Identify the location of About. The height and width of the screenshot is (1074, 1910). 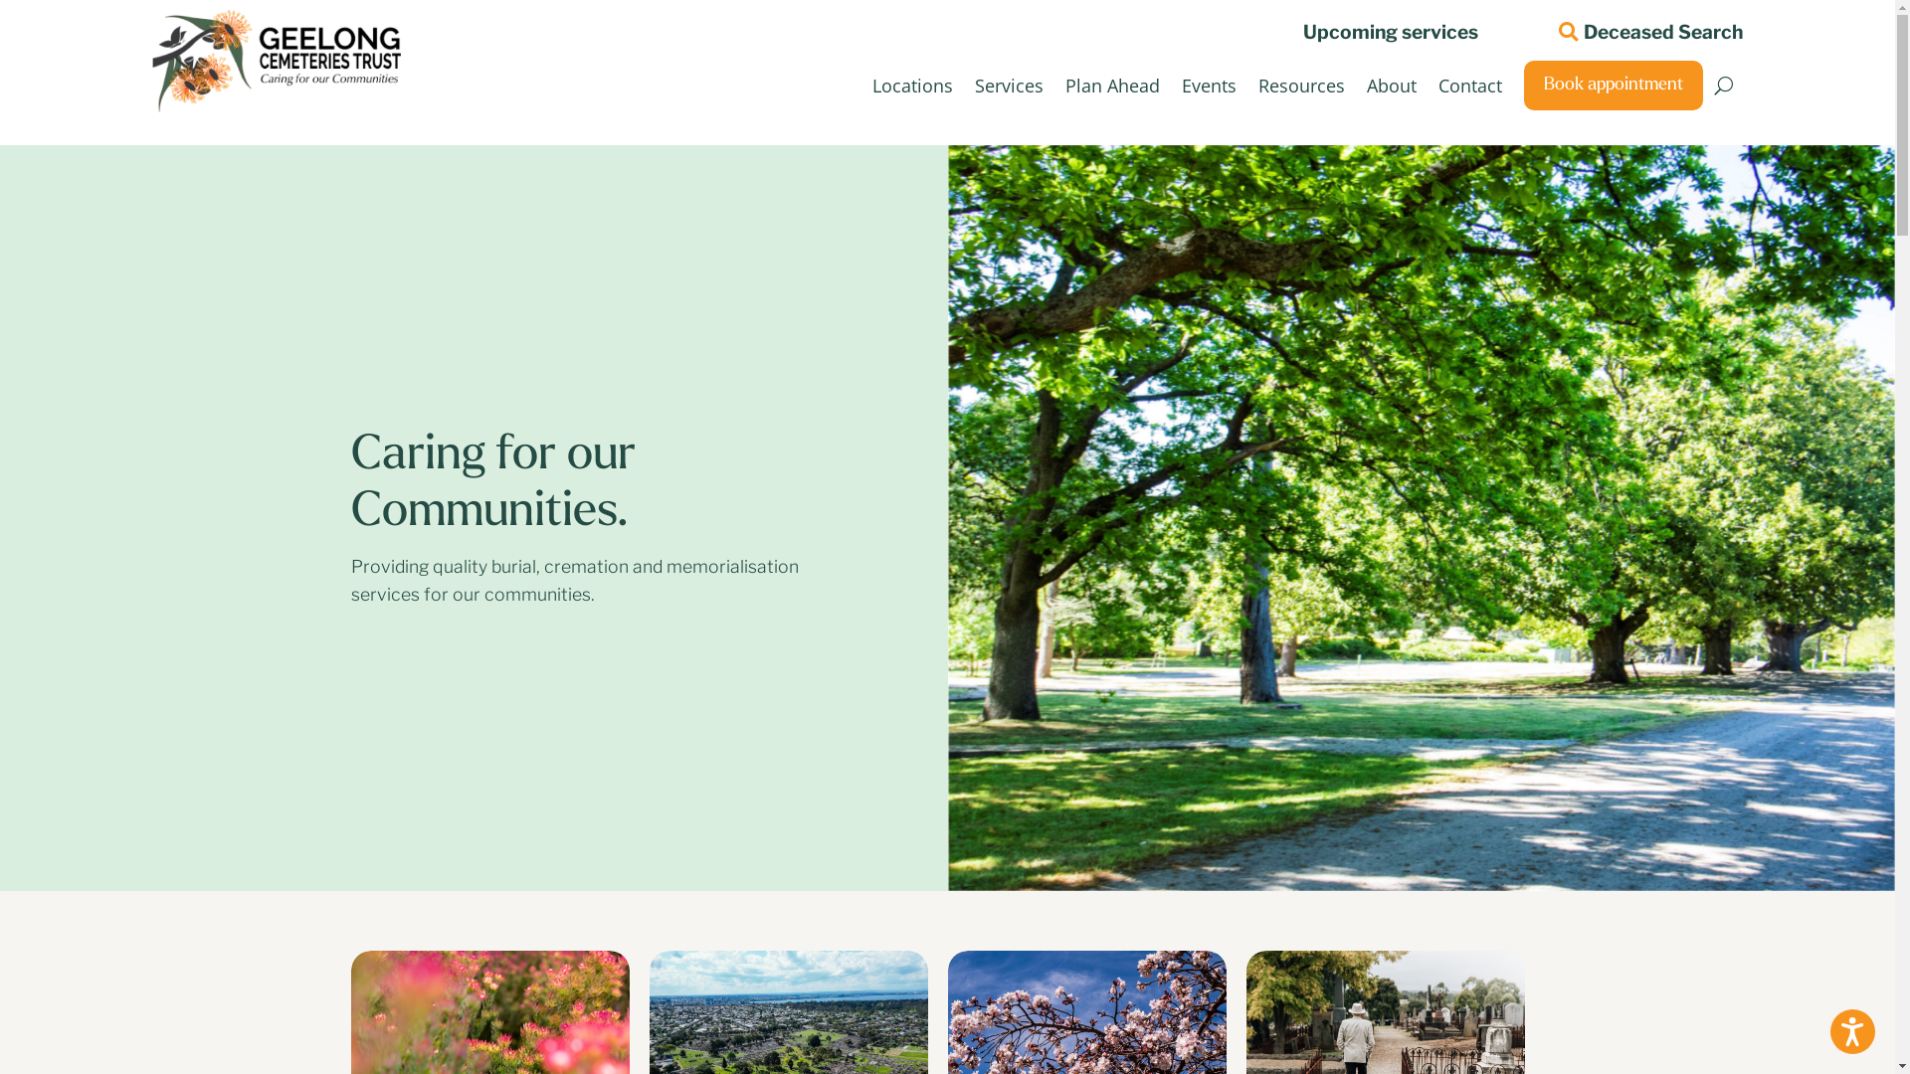
(1392, 86).